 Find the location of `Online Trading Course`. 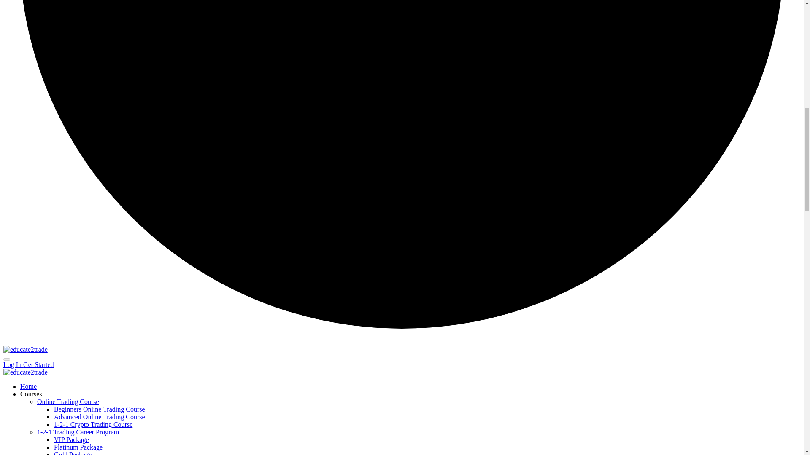

Online Trading Course is located at coordinates (68, 402).